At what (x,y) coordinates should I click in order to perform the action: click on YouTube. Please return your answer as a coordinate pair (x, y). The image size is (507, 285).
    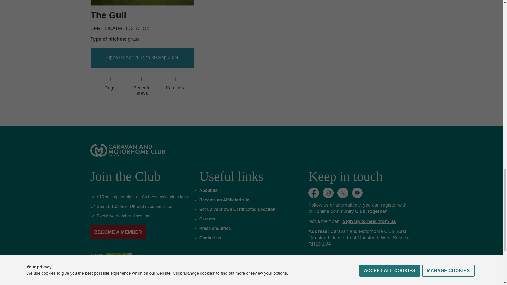
    Looking at the image, I should click on (357, 193).